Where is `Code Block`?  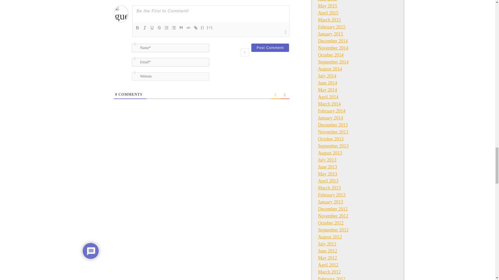
Code Block is located at coordinates (188, 27).